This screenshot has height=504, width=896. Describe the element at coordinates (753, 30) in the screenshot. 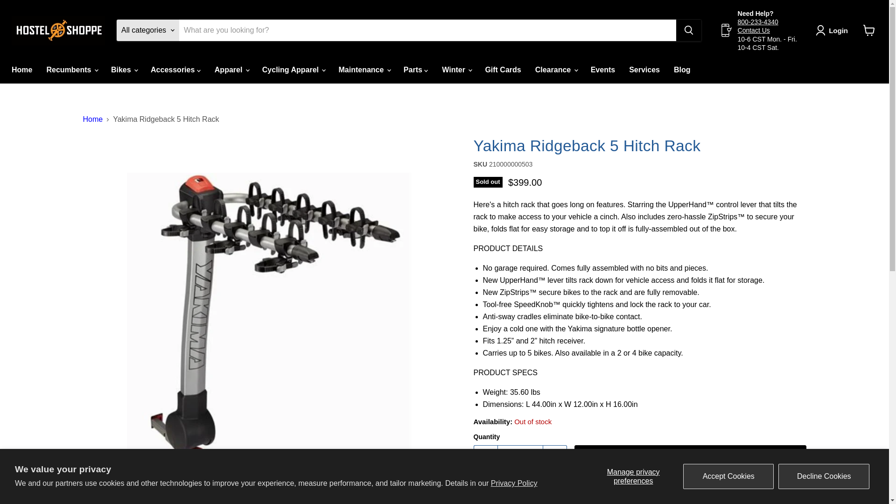

I see `Contact Us` at that location.